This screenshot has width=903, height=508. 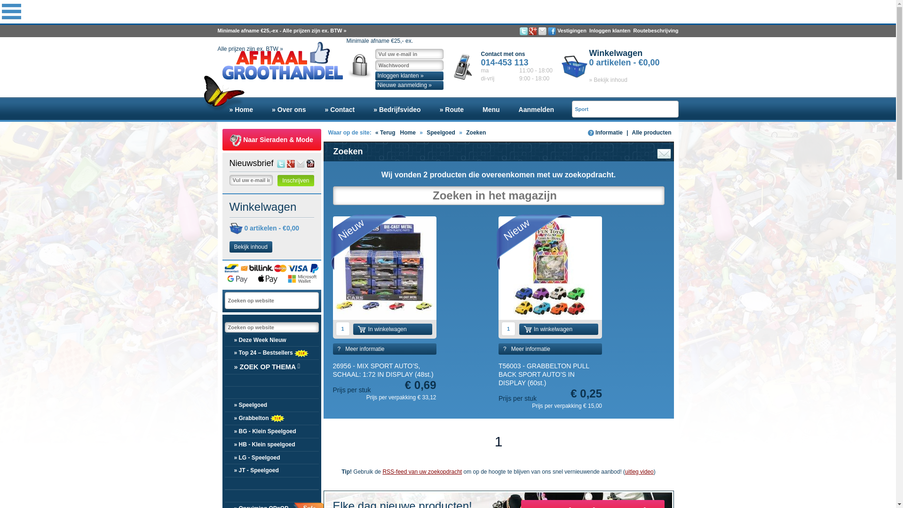 I want to click on ?   Meer informatie, so click(x=385, y=349).